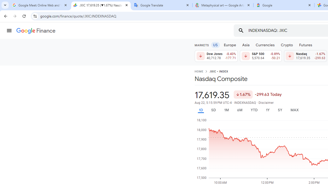  What do you see at coordinates (265, 45) in the screenshot?
I see `Currencies` at bounding box center [265, 45].